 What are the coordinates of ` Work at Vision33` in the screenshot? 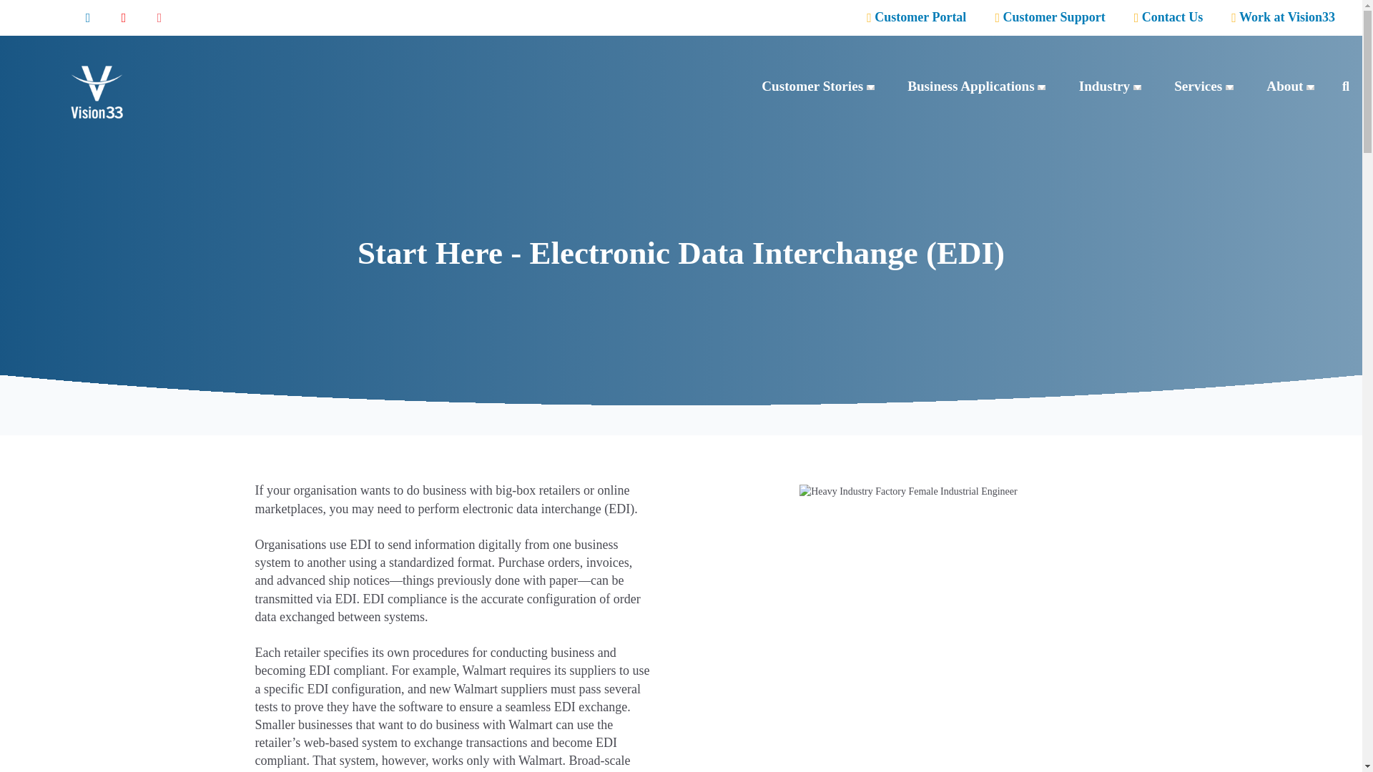 It's located at (1283, 17).